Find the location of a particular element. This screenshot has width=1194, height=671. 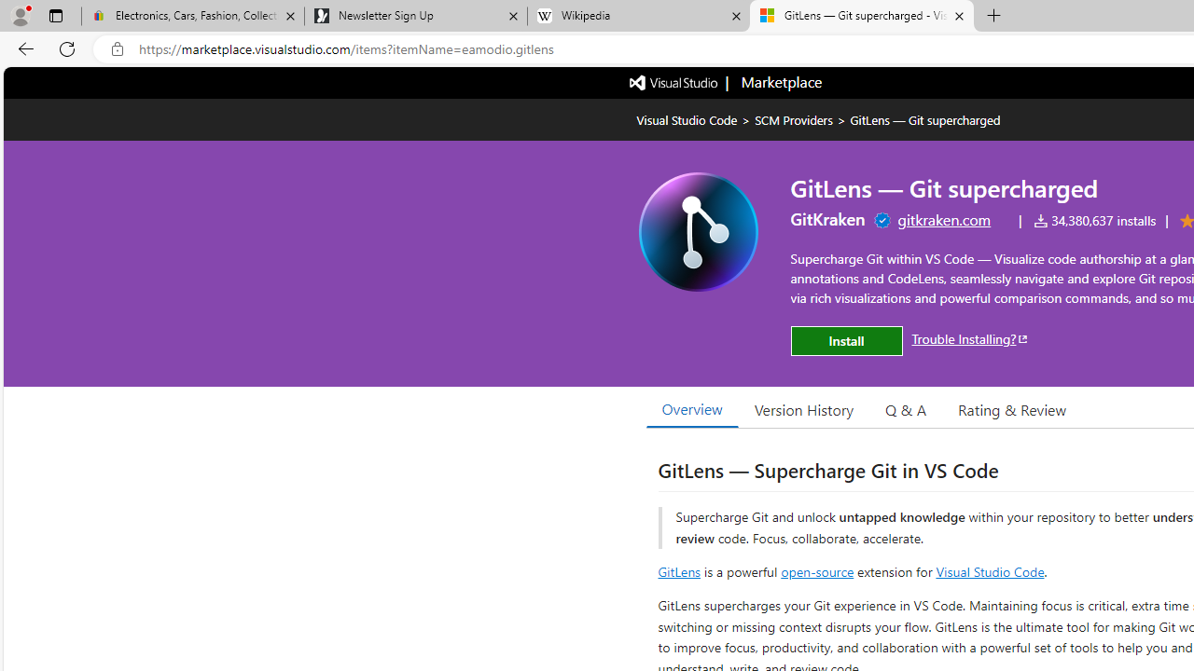

More from GitKraken publisher is located at coordinates (828, 218).